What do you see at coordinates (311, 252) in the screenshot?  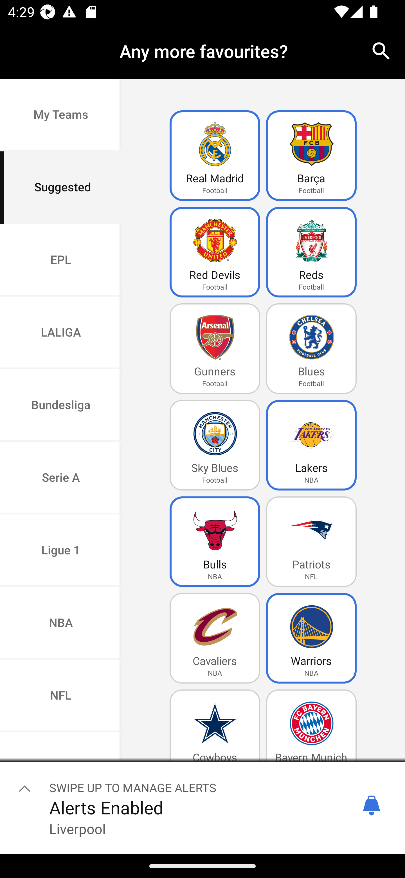 I see `Reds RedsSelected Football` at bounding box center [311, 252].